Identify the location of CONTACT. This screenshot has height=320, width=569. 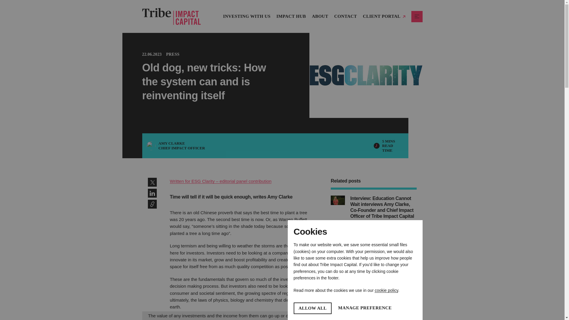
(346, 16).